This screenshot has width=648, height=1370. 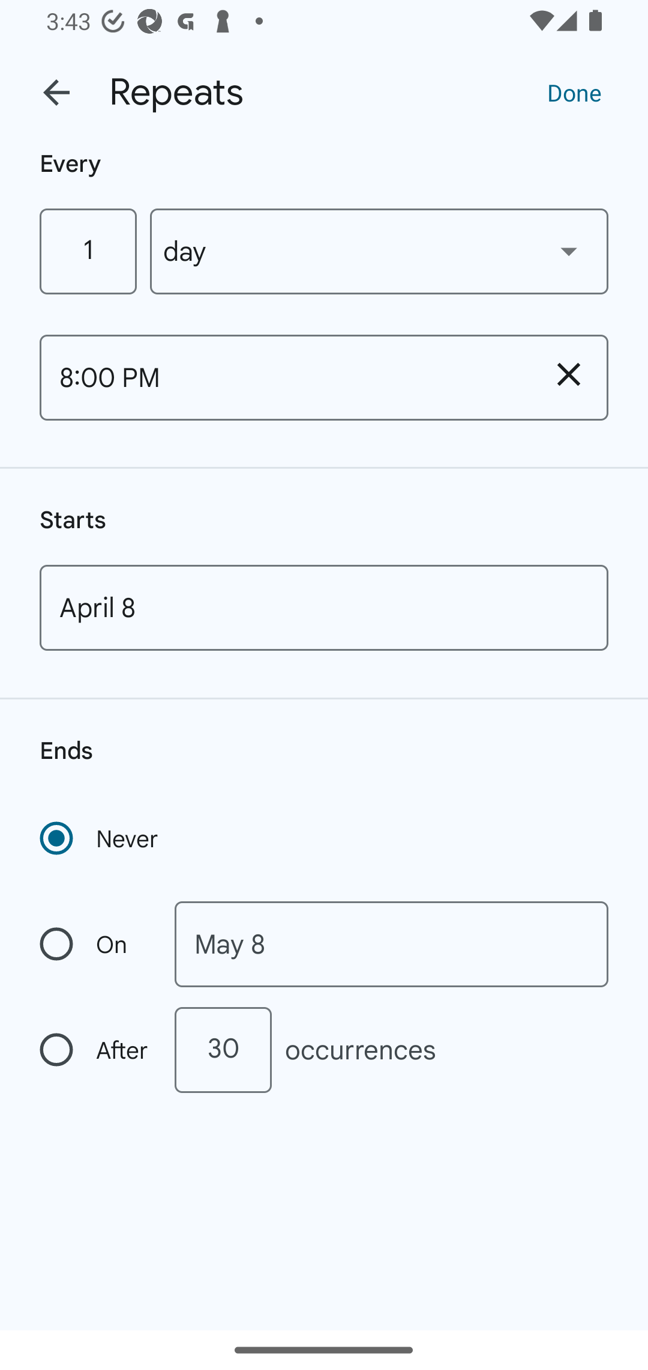 What do you see at coordinates (574, 92) in the screenshot?
I see `Done` at bounding box center [574, 92].